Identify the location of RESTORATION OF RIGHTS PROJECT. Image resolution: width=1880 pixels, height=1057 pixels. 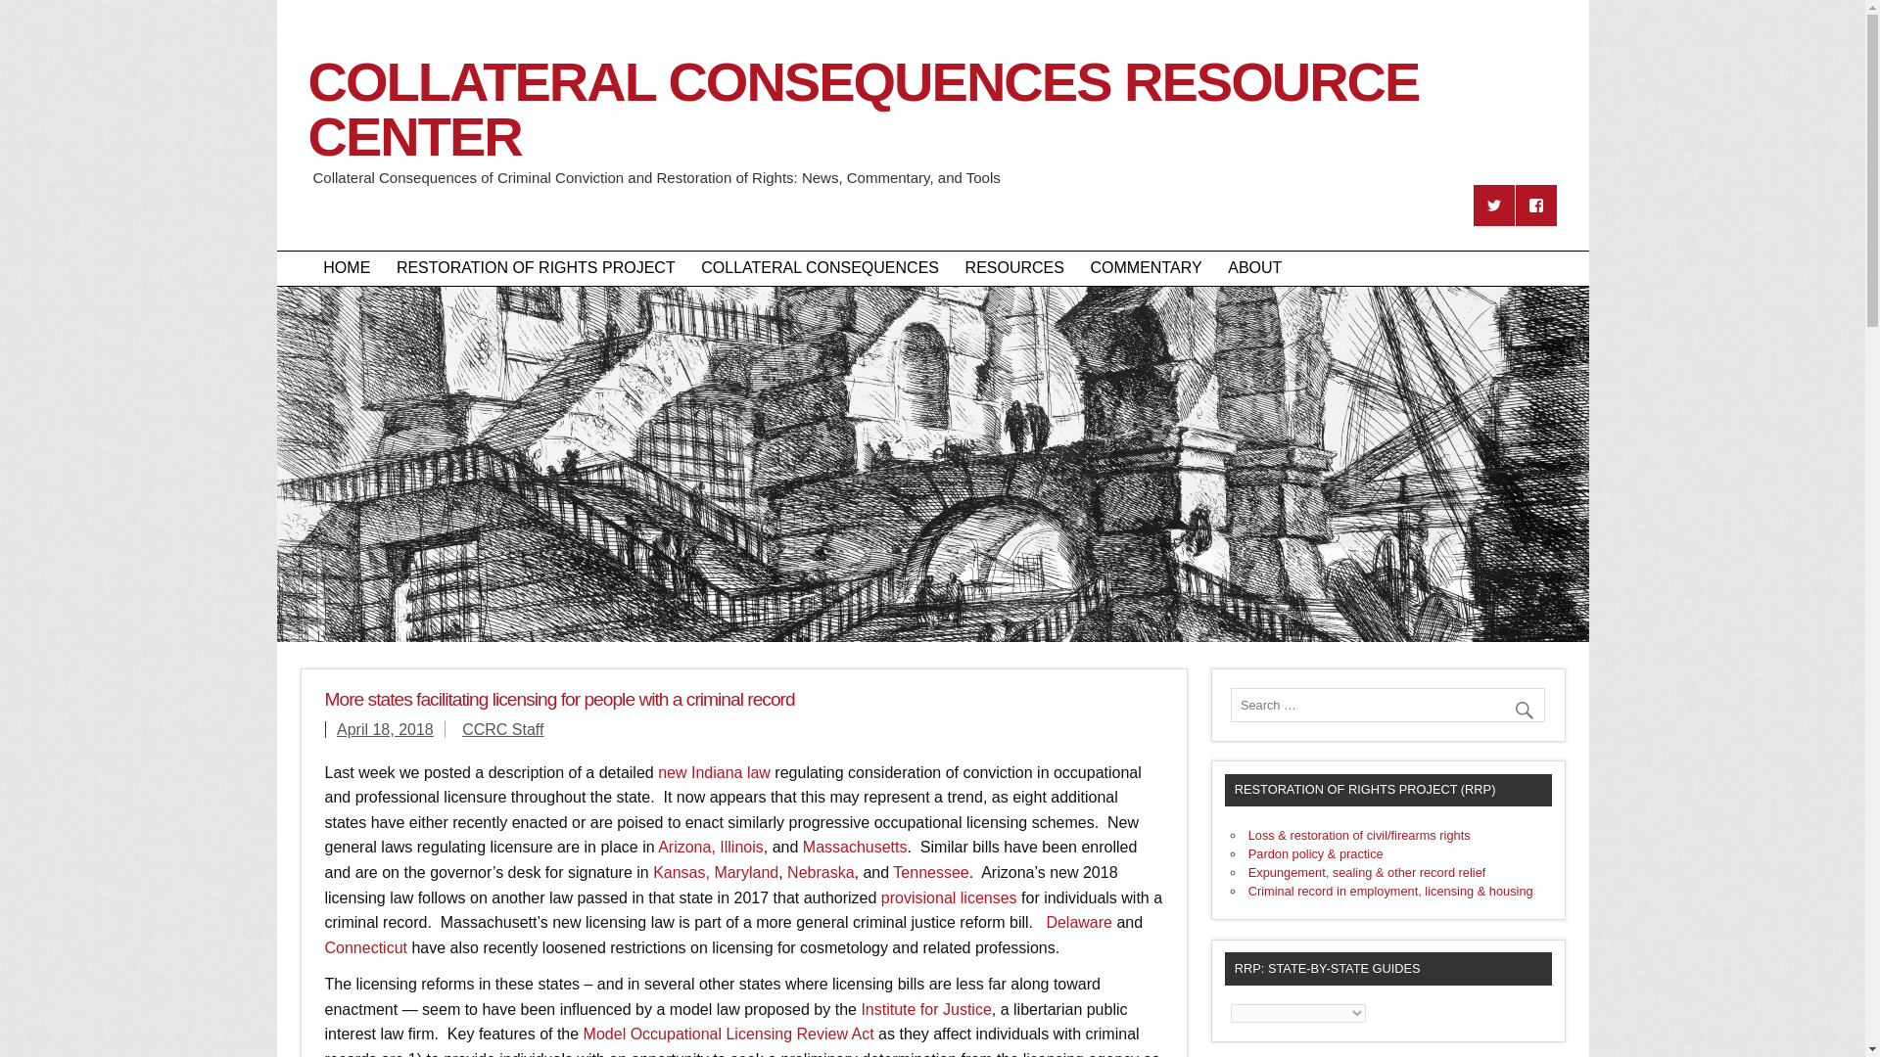
(535, 268).